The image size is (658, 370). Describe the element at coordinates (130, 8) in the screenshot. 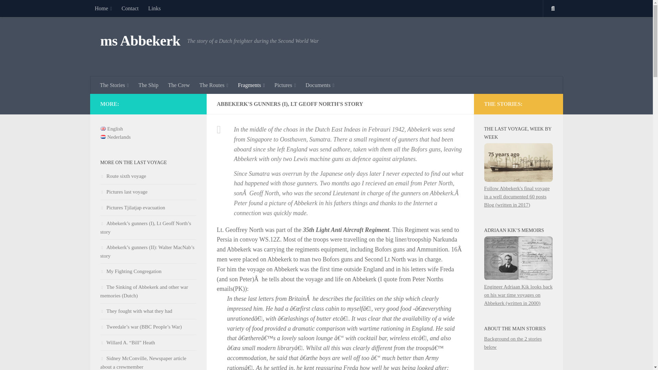

I see `Contact the website` at that location.